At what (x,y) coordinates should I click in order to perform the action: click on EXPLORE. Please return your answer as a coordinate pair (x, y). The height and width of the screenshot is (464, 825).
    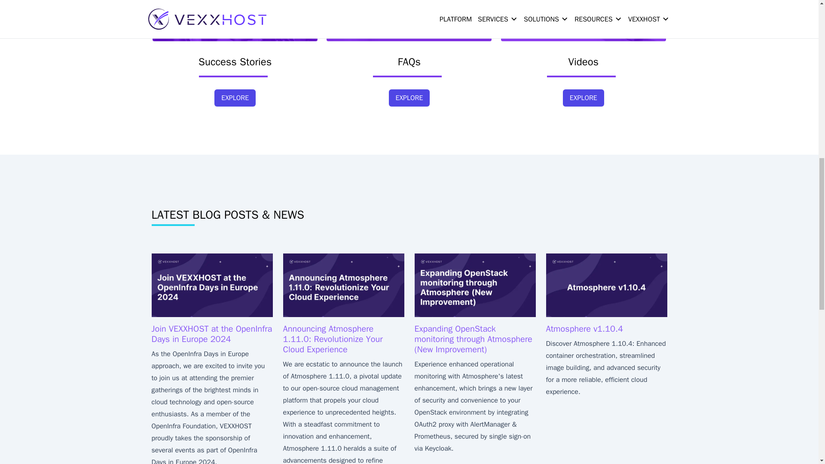
    Looking at the image, I should click on (235, 105).